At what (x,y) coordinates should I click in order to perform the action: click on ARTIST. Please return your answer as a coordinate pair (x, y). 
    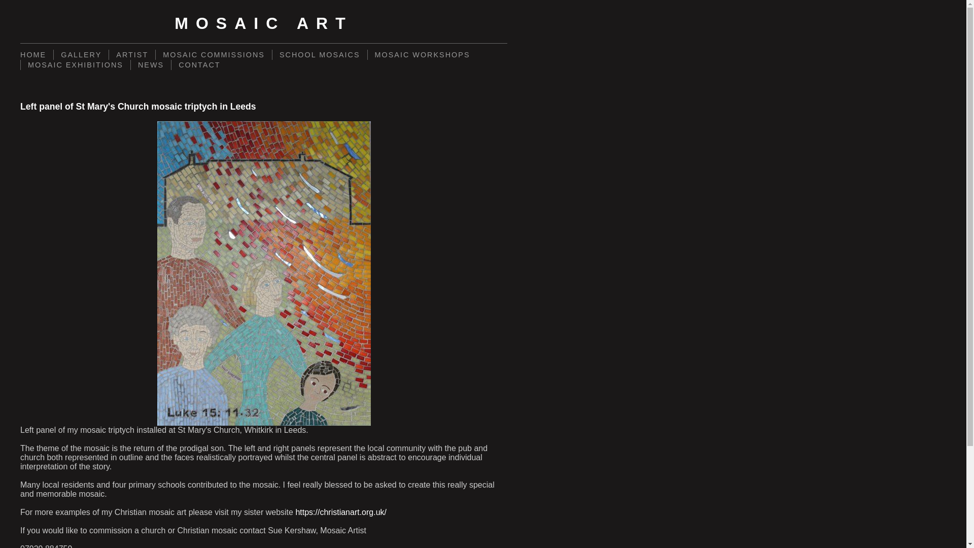
    Looking at the image, I should click on (131, 55).